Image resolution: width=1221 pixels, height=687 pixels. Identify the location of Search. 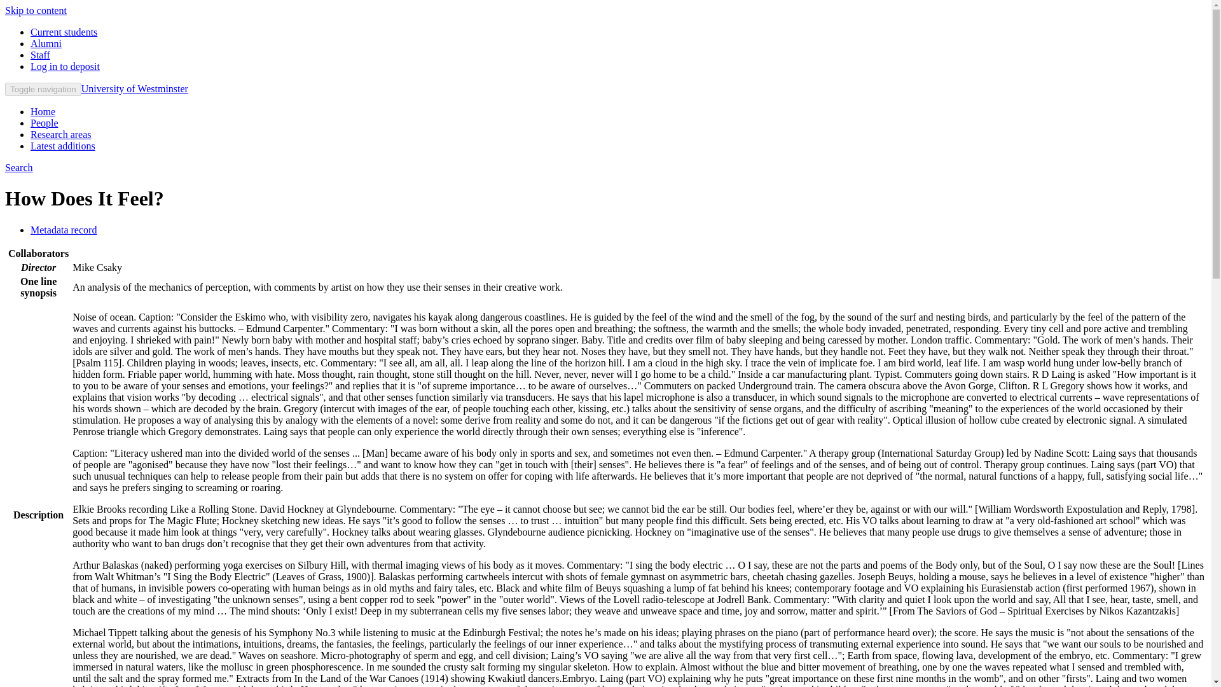
(18, 167).